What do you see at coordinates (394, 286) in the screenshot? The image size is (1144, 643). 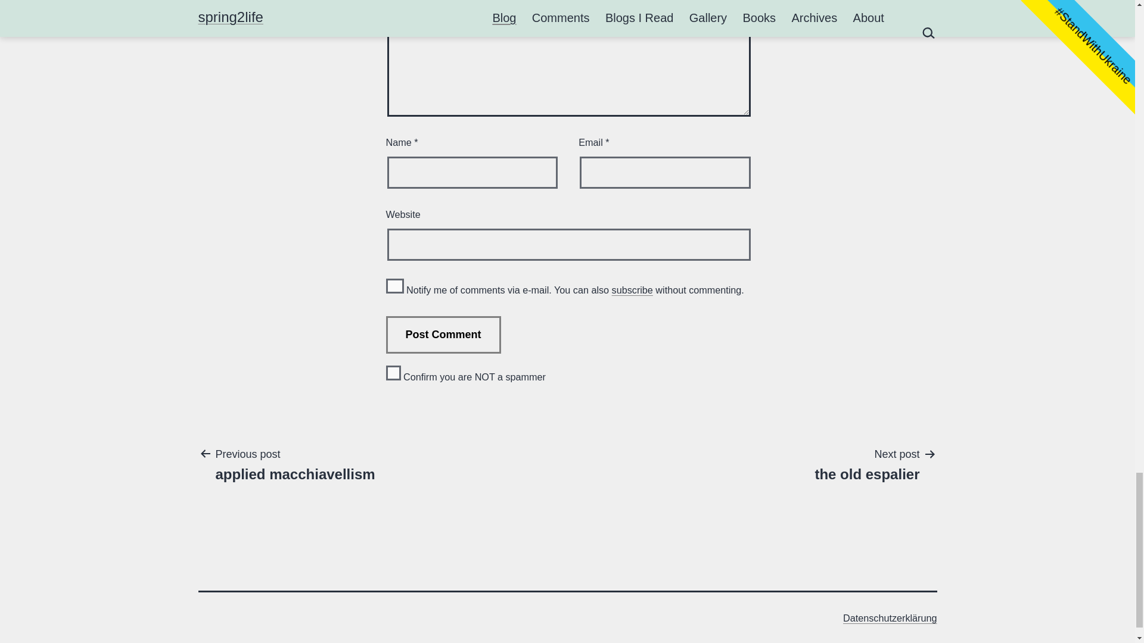 I see `subscribe` at bounding box center [394, 286].